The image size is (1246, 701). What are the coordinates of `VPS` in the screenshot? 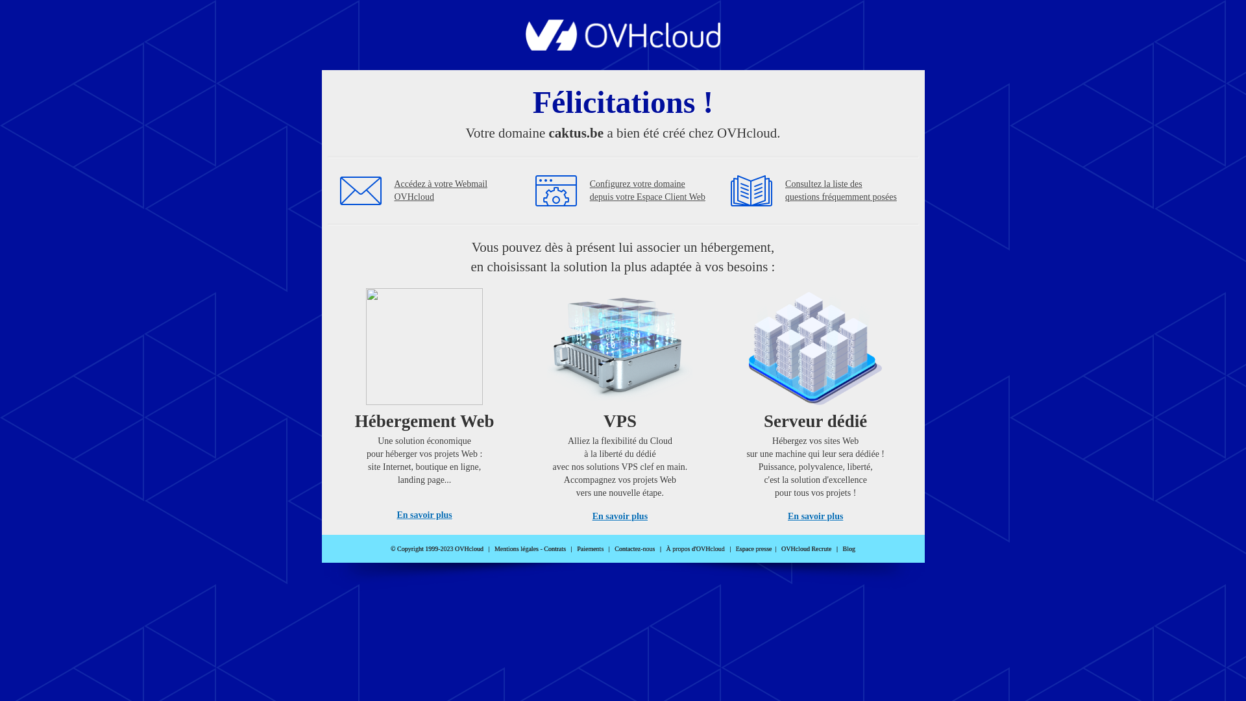 It's located at (620, 402).